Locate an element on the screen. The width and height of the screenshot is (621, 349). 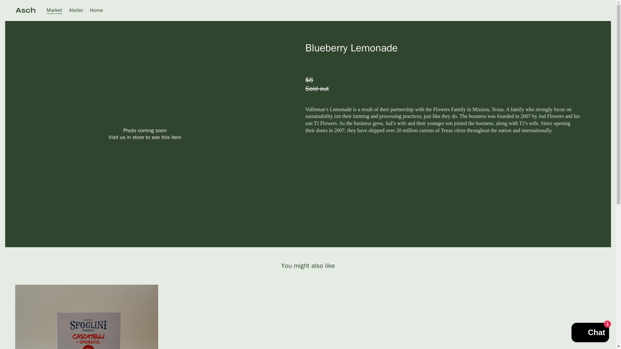
Atelier is located at coordinates (76, 10).